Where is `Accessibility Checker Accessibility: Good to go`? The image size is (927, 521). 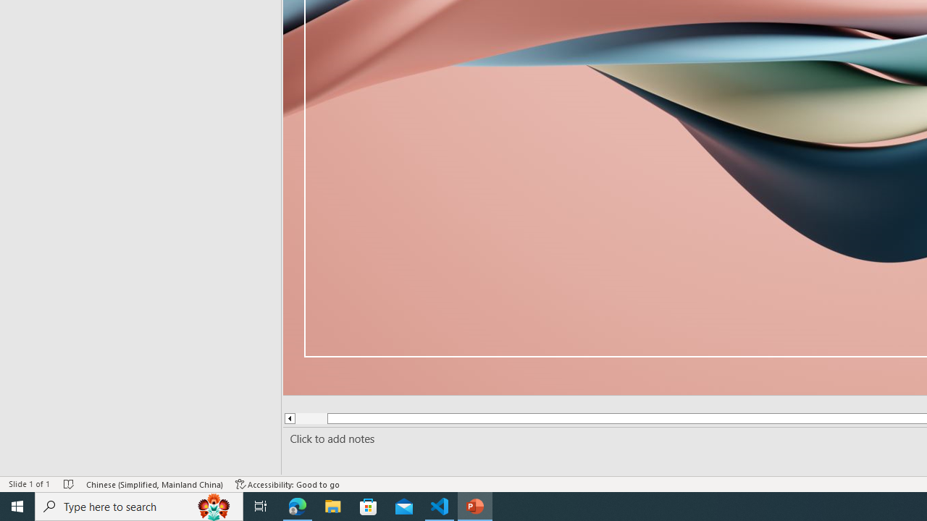 Accessibility Checker Accessibility: Good to go is located at coordinates (288, 483).